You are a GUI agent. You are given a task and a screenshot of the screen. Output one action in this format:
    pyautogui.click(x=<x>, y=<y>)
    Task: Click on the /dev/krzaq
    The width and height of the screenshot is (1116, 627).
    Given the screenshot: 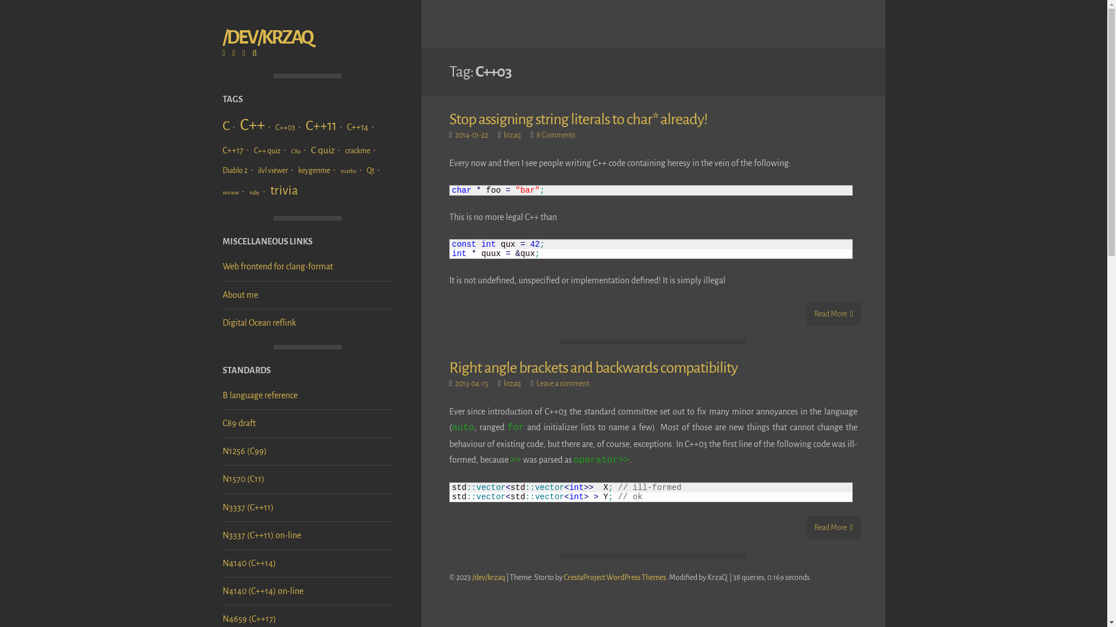 What is the action you would take?
    pyautogui.click(x=488, y=578)
    